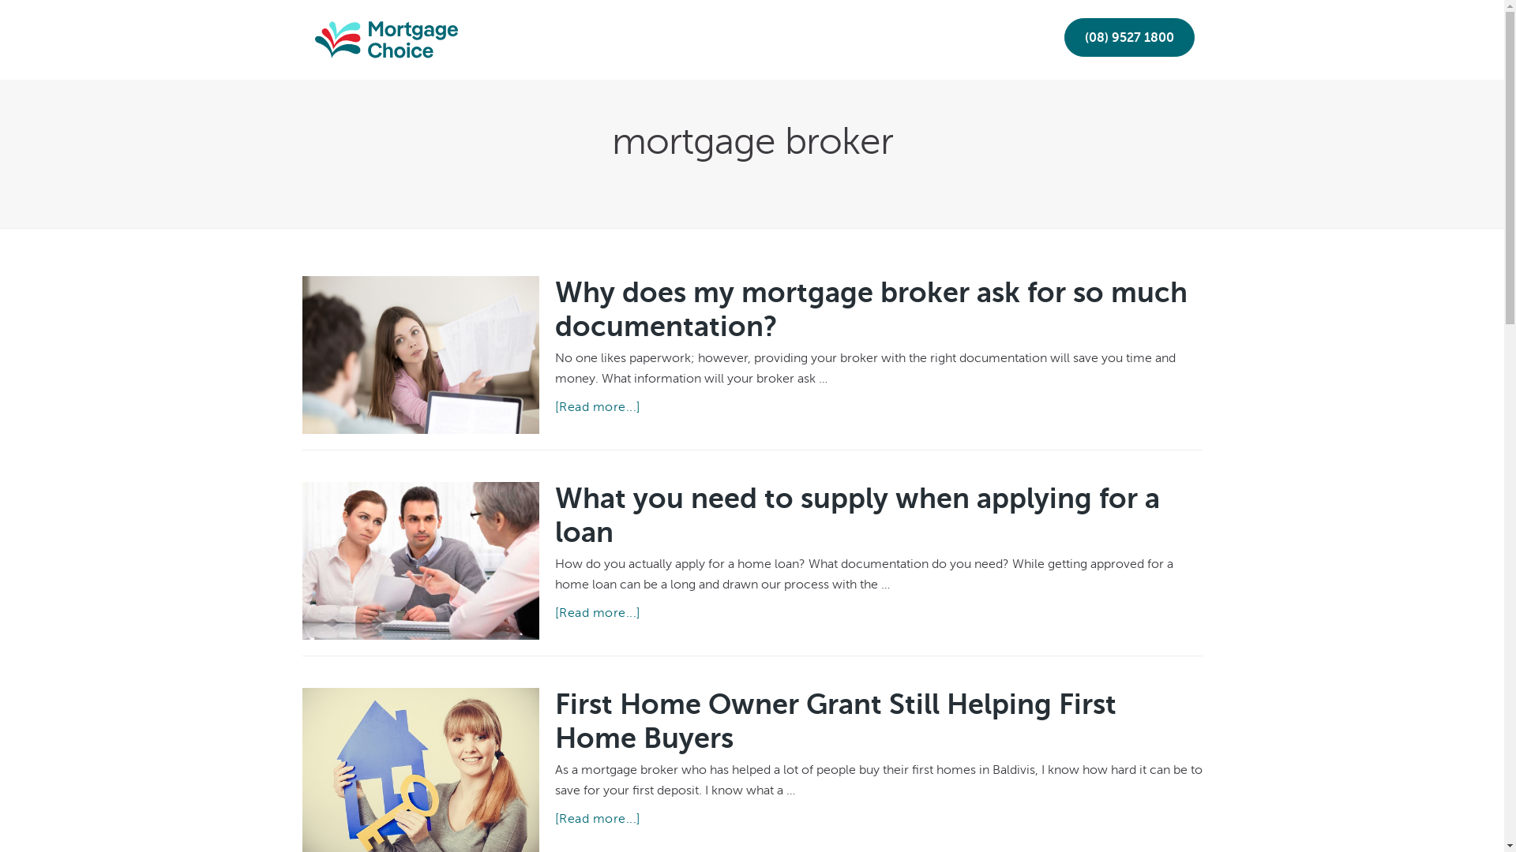 This screenshot has height=852, width=1516. What do you see at coordinates (835, 721) in the screenshot?
I see `First Home Owner Grant Still Helping First Home Buyers` at bounding box center [835, 721].